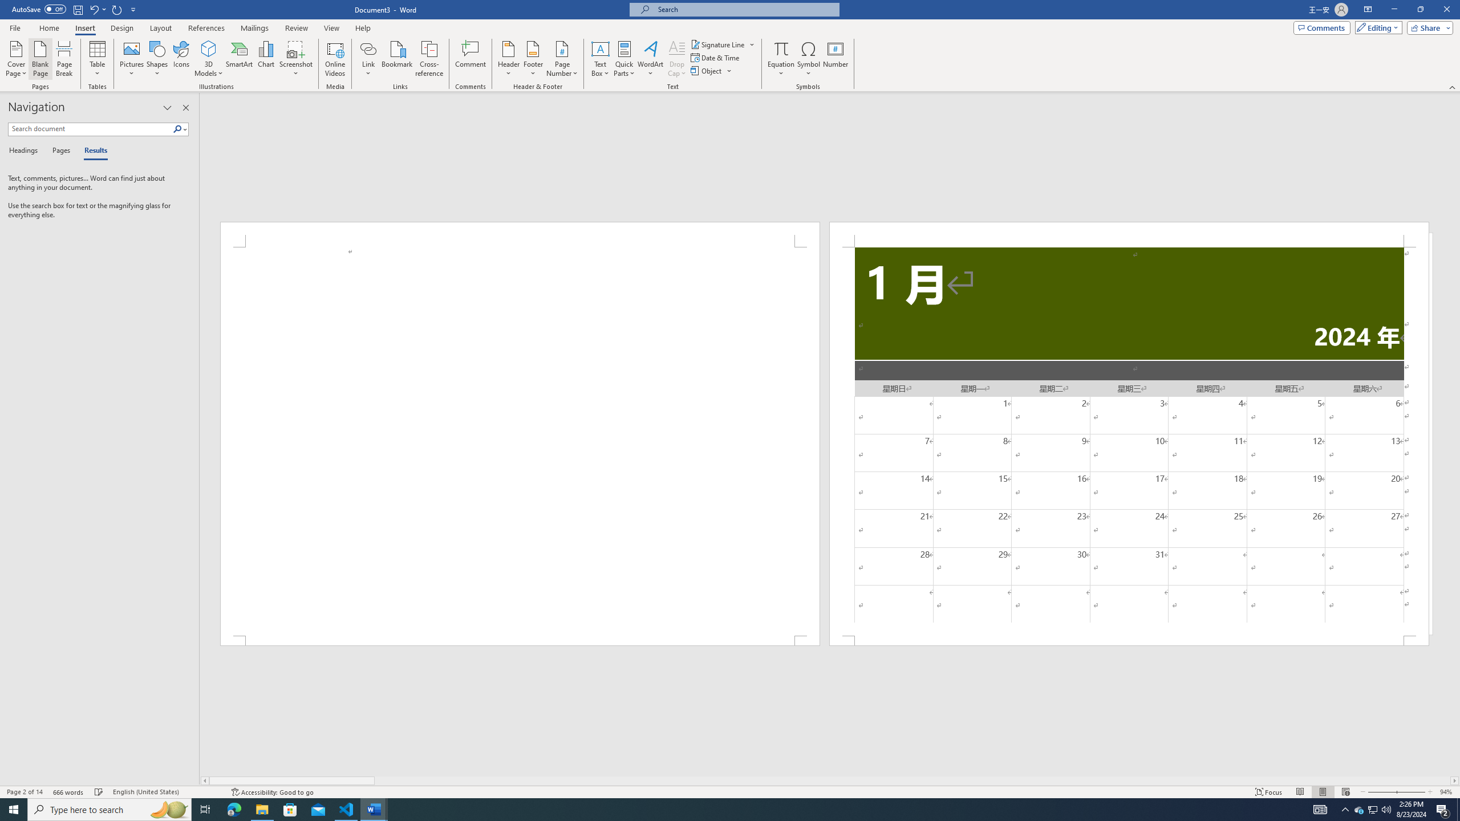 This screenshot has width=1460, height=821. Describe the element at coordinates (430, 59) in the screenshot. I see `Cross-reference...` at that location.